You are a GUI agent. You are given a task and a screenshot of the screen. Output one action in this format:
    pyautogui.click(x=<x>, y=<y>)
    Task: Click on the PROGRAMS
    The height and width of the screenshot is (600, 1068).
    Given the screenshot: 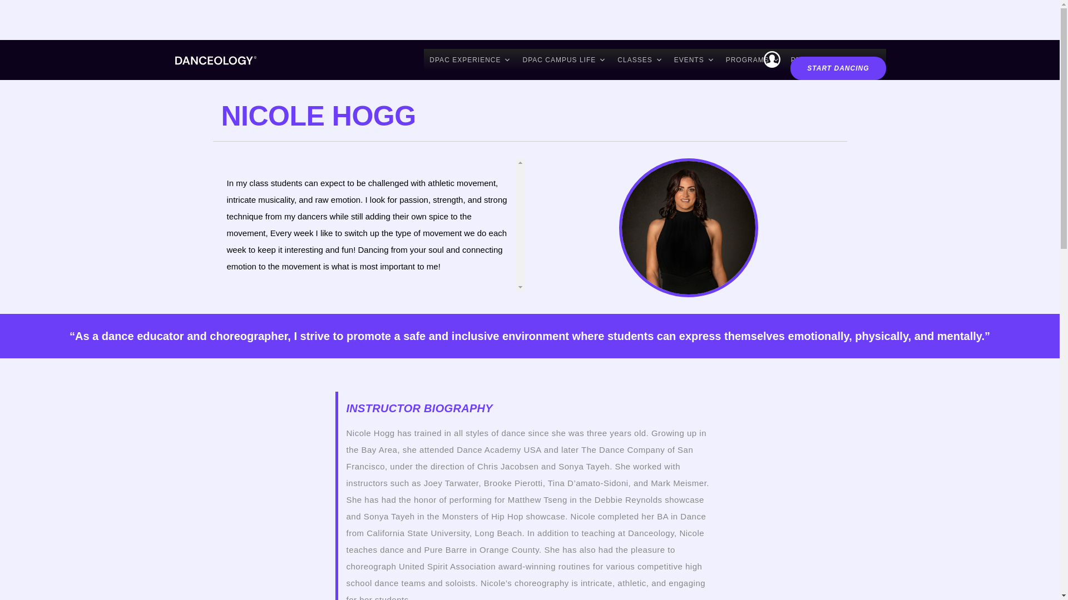 What is the action you would take?
    pyautogui.click(x=752, y=60)
    